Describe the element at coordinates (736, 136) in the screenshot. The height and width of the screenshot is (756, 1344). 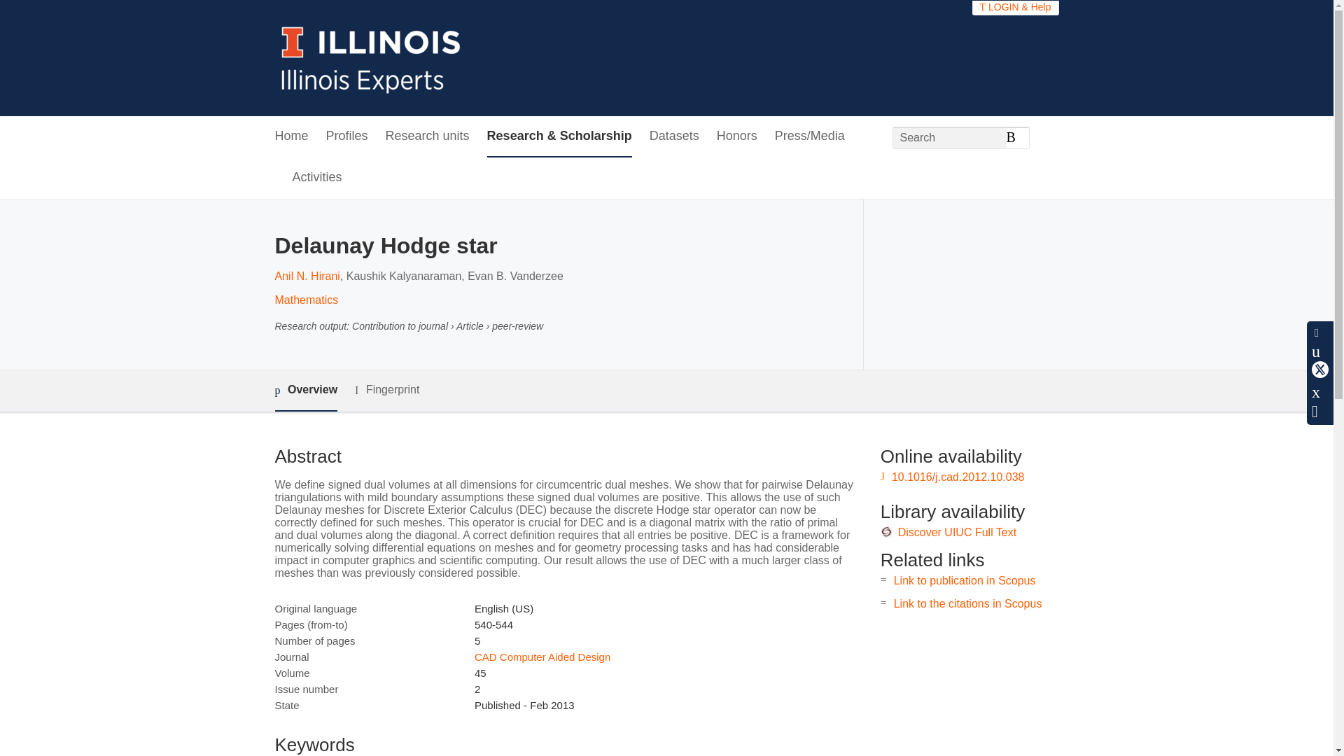
I see `Honors` at that location.